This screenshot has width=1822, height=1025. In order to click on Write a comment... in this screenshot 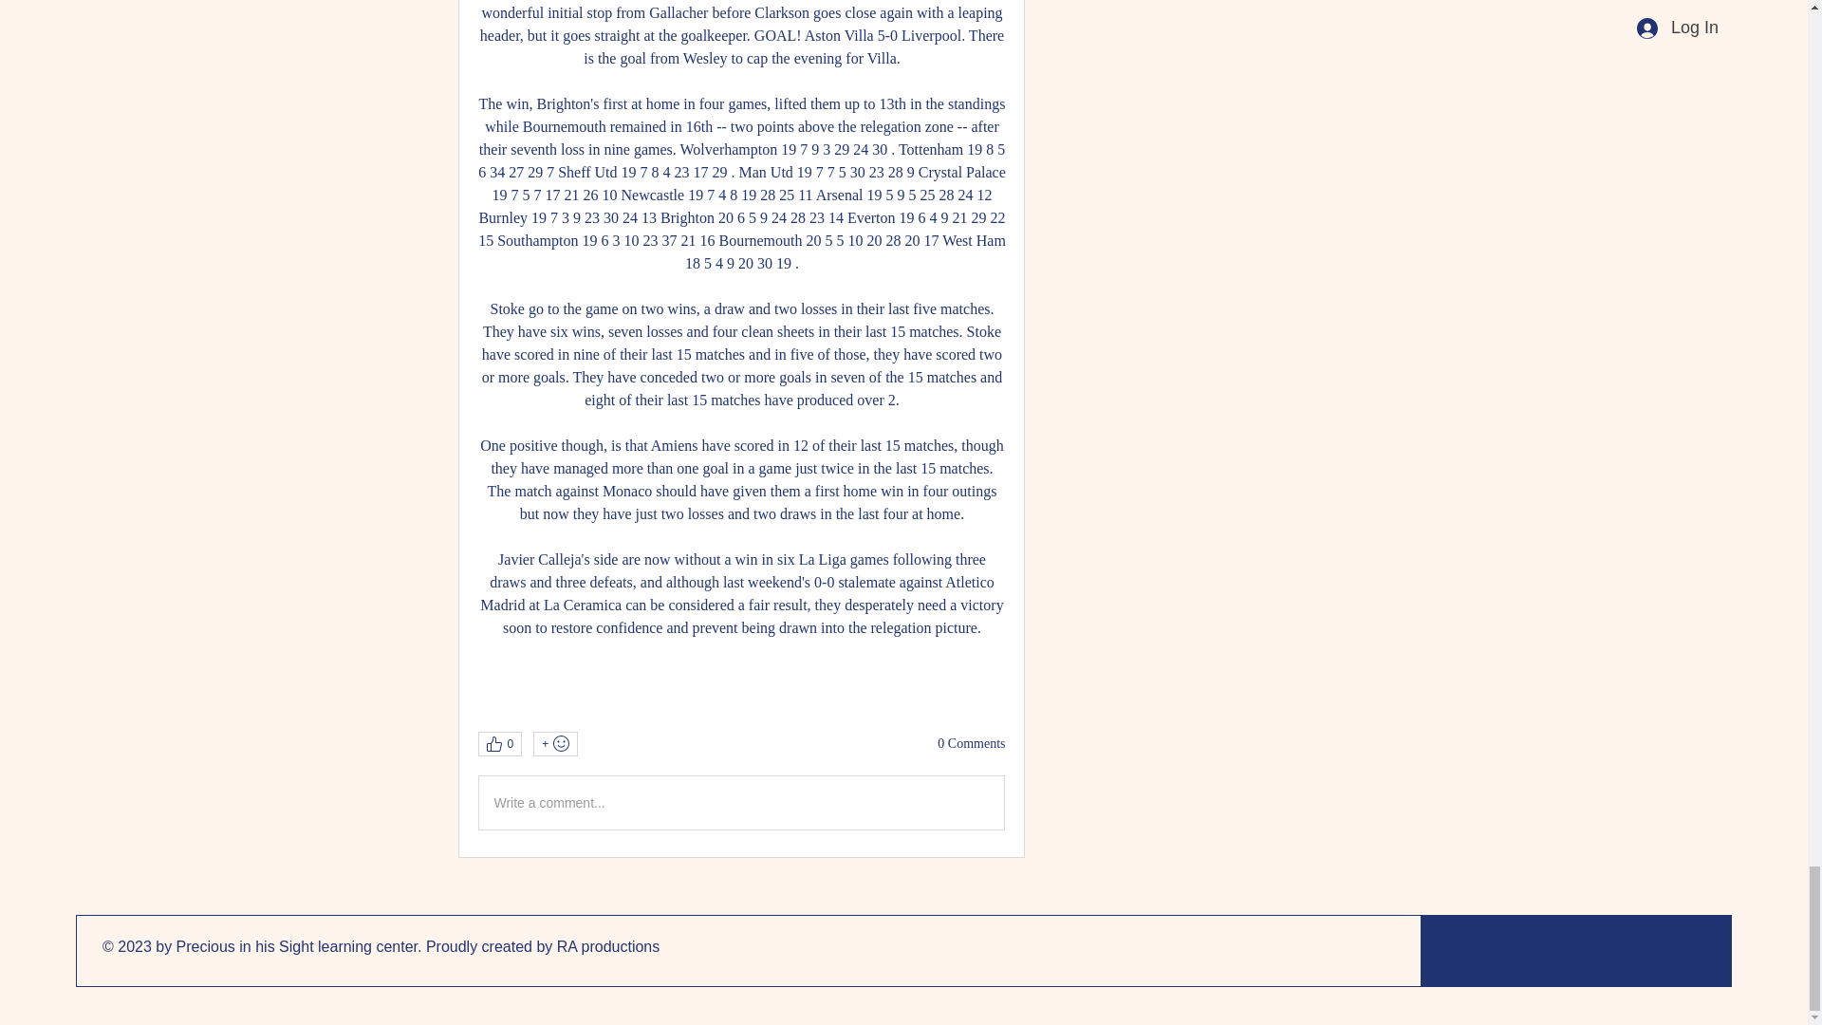, I will do `click(740, 802)`.